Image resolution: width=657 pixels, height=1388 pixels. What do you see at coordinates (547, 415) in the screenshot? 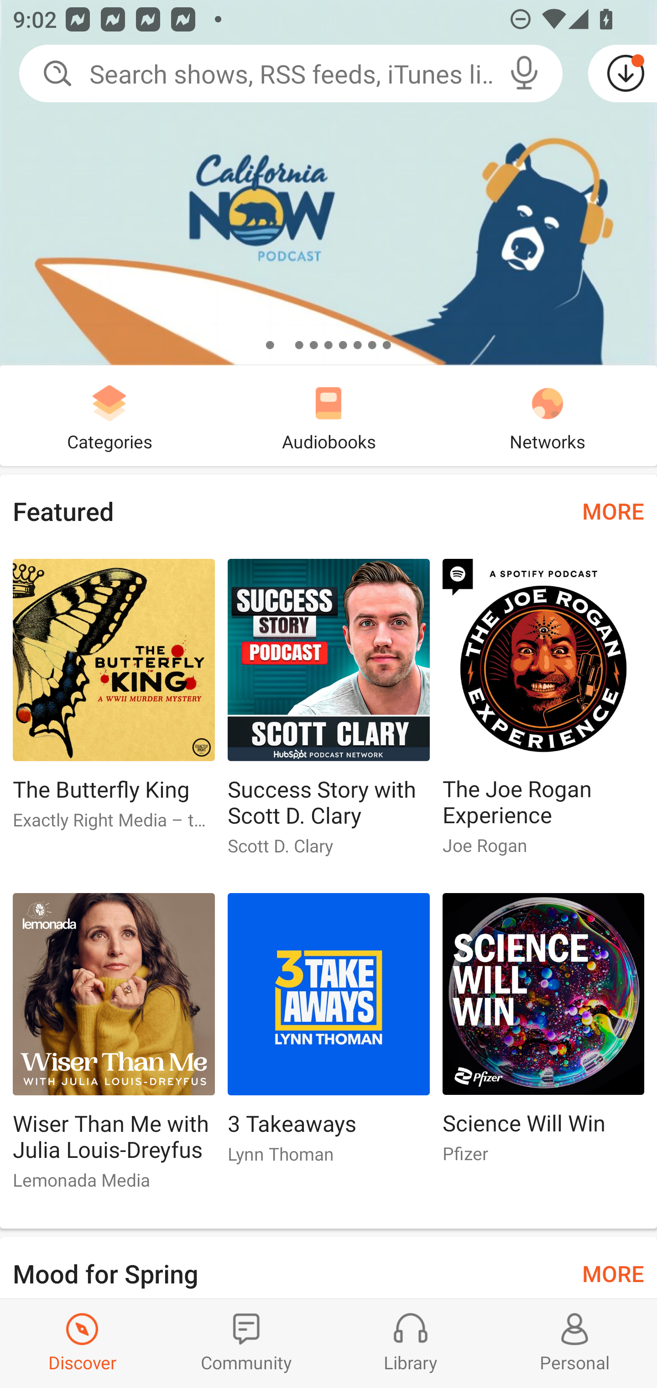
I see `Networks` at bounding box center [547, 415].